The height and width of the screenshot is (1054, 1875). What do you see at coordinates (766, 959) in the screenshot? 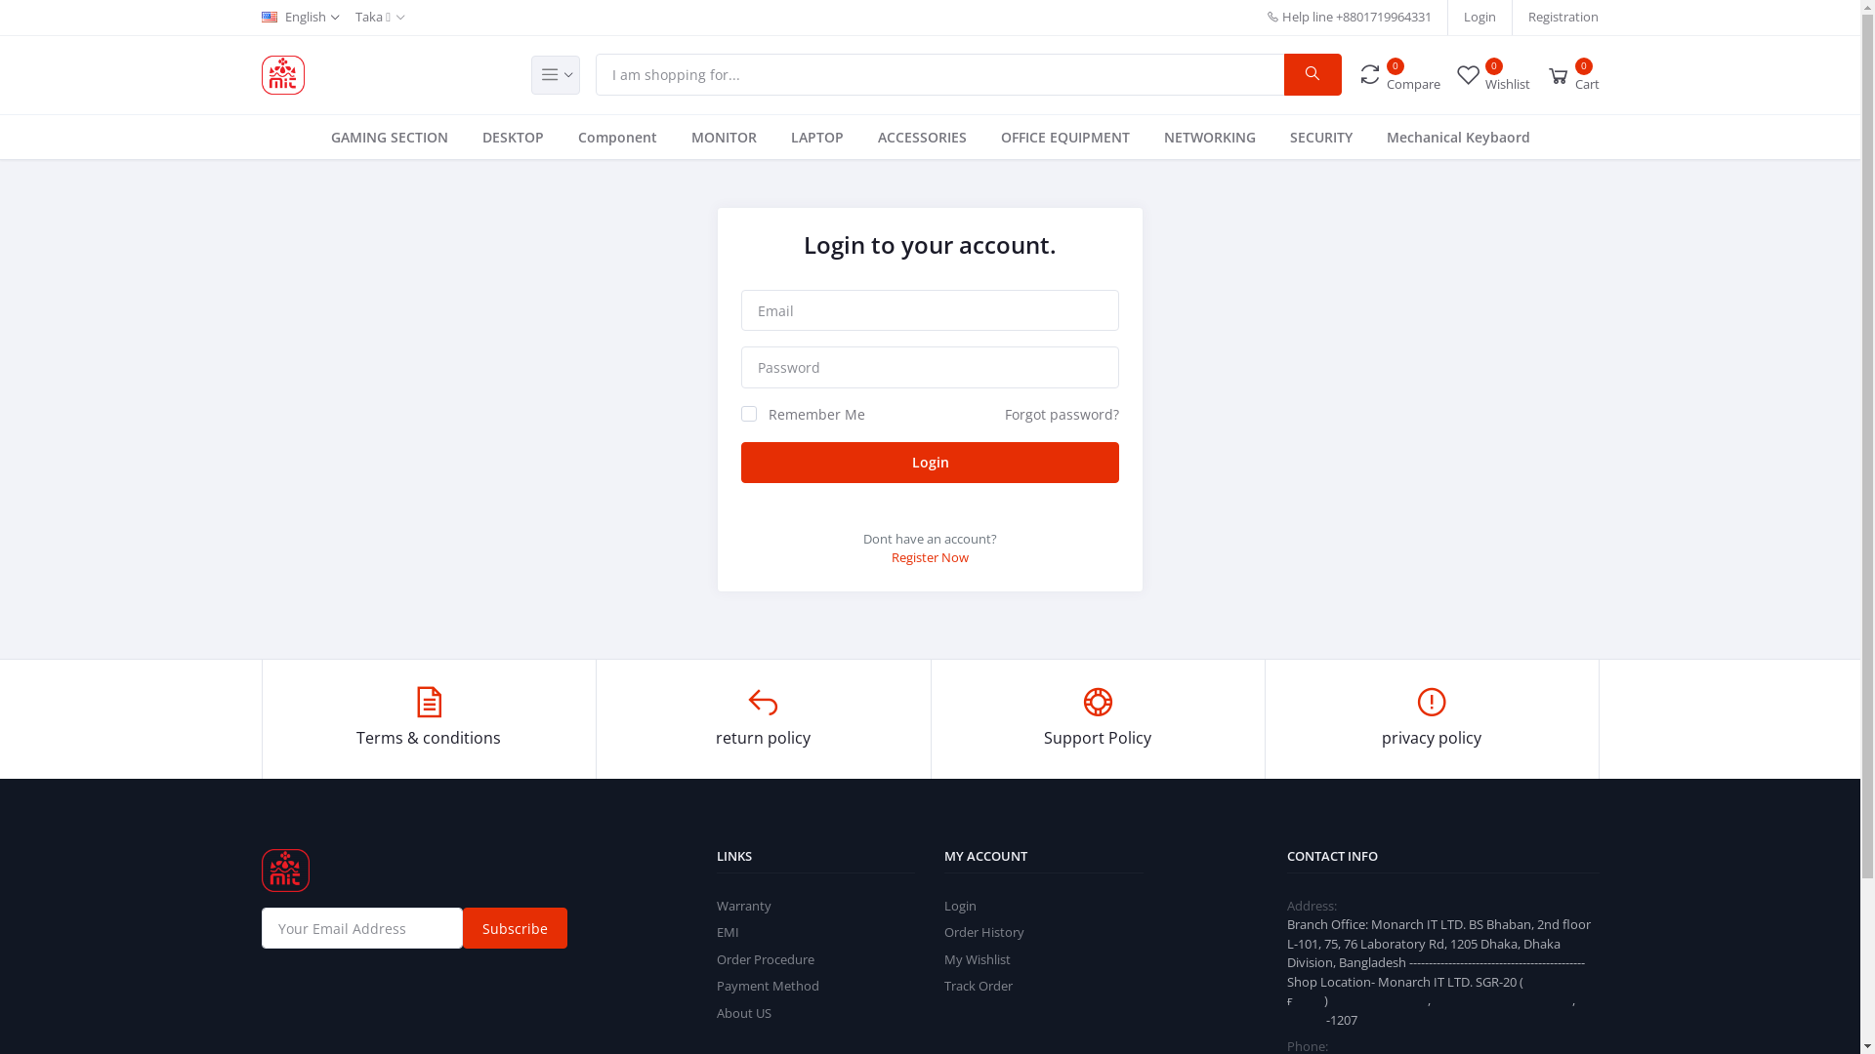
I see `Order Procedure` at bounding box center [766, 959].